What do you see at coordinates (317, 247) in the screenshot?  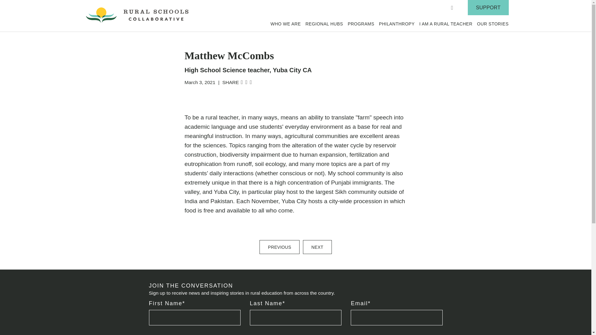 I see `NEXT` at bounding box center [317, 247].